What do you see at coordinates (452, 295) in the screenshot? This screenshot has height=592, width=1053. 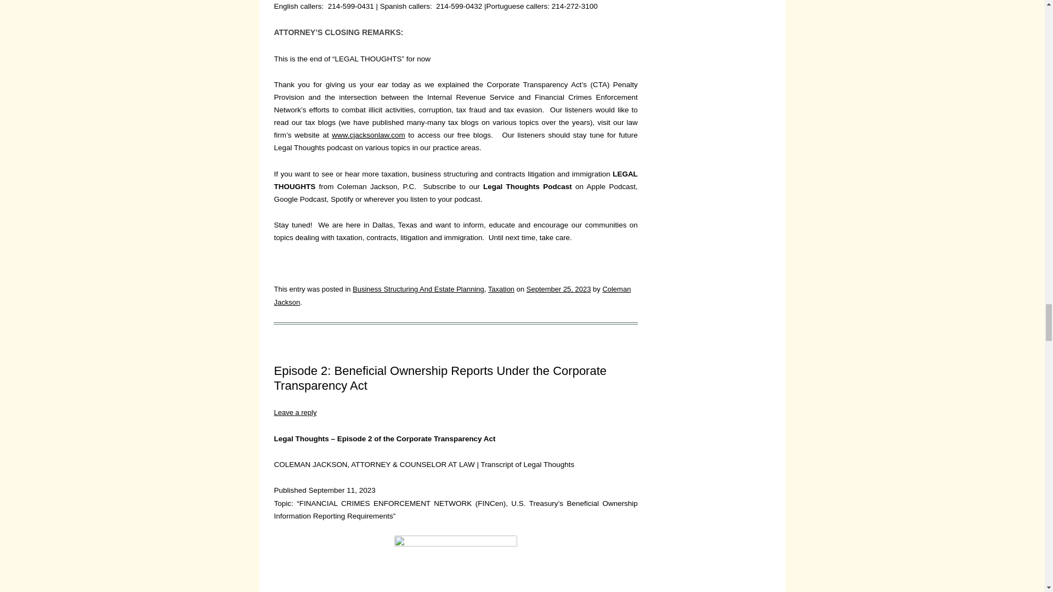 I see `View all posts by Coleman Jackson` at bounding box center [452, 295].